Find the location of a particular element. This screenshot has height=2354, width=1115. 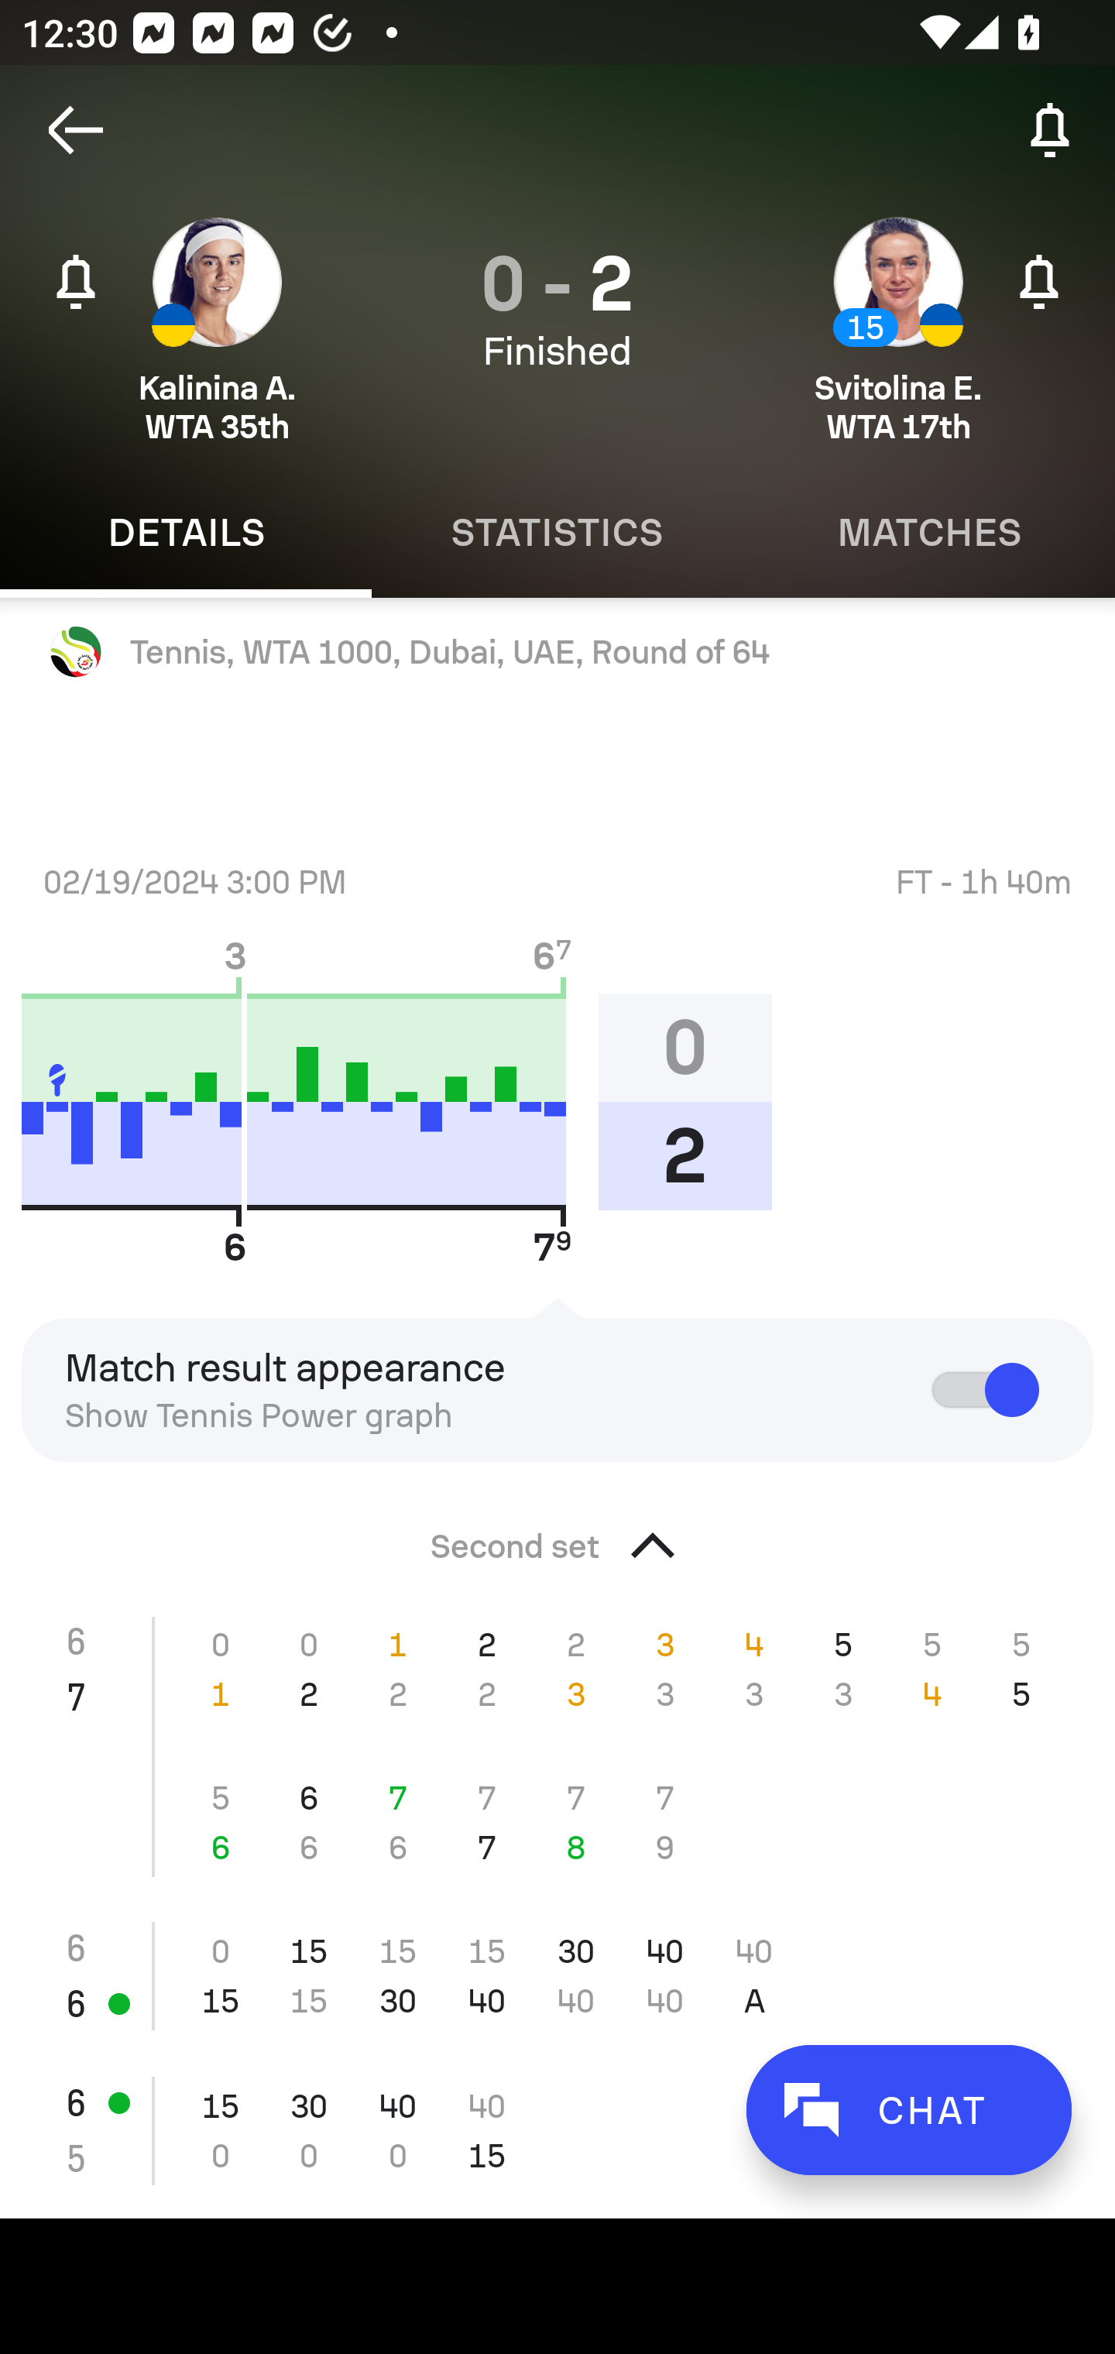

6 15 30 40 40 5 0 0 0 15 is located at coordinates (557, 2129).